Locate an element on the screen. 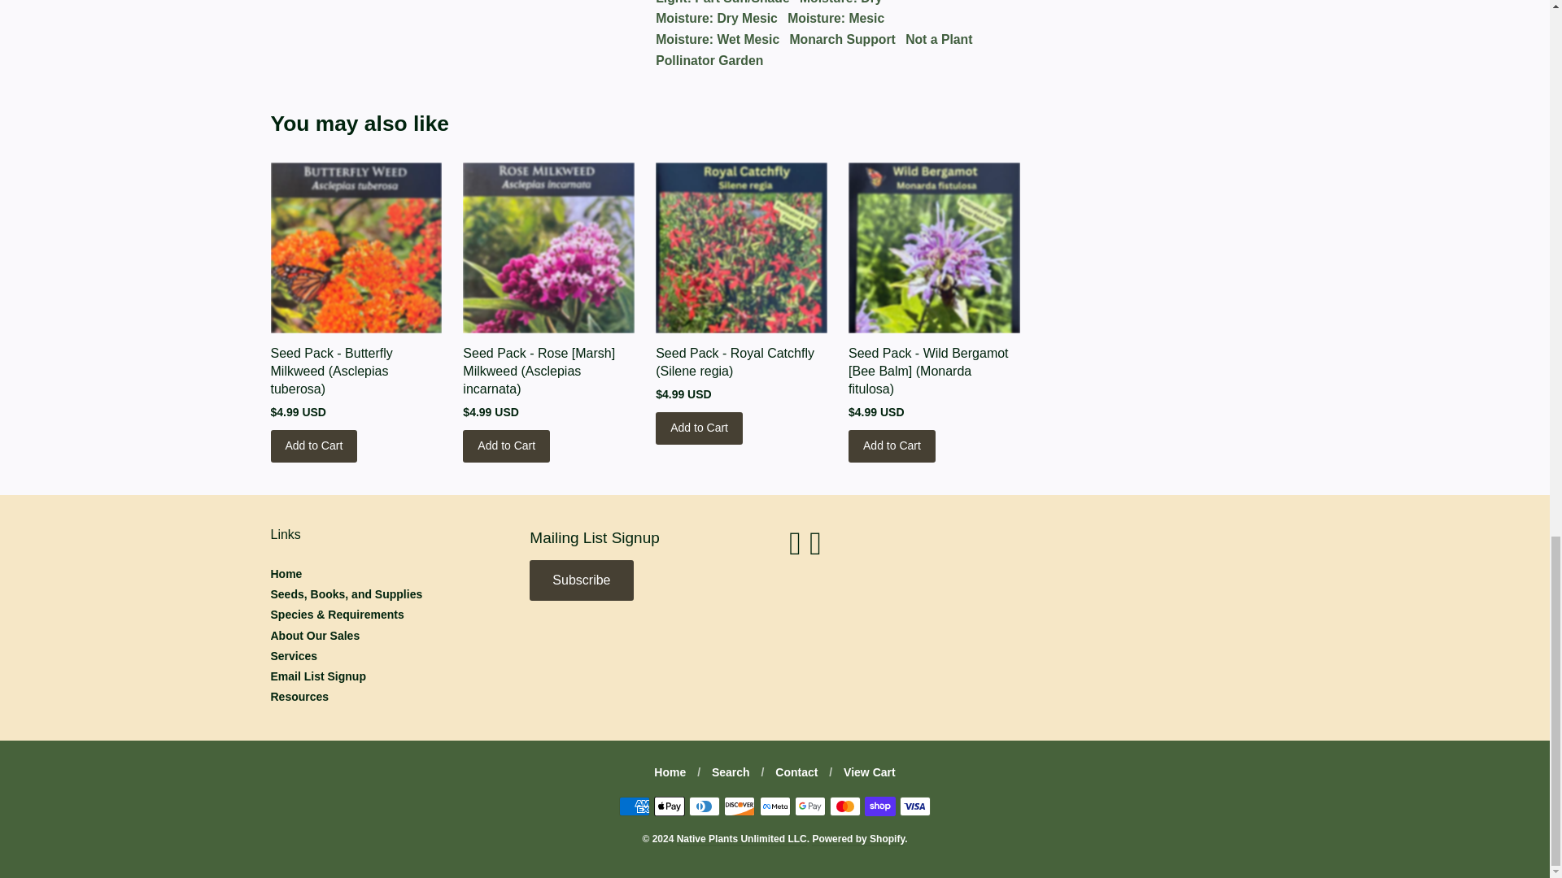 Image resolution: width=1562 pixels, height=878 pixels. Discover is located at coordinates (739, 806).